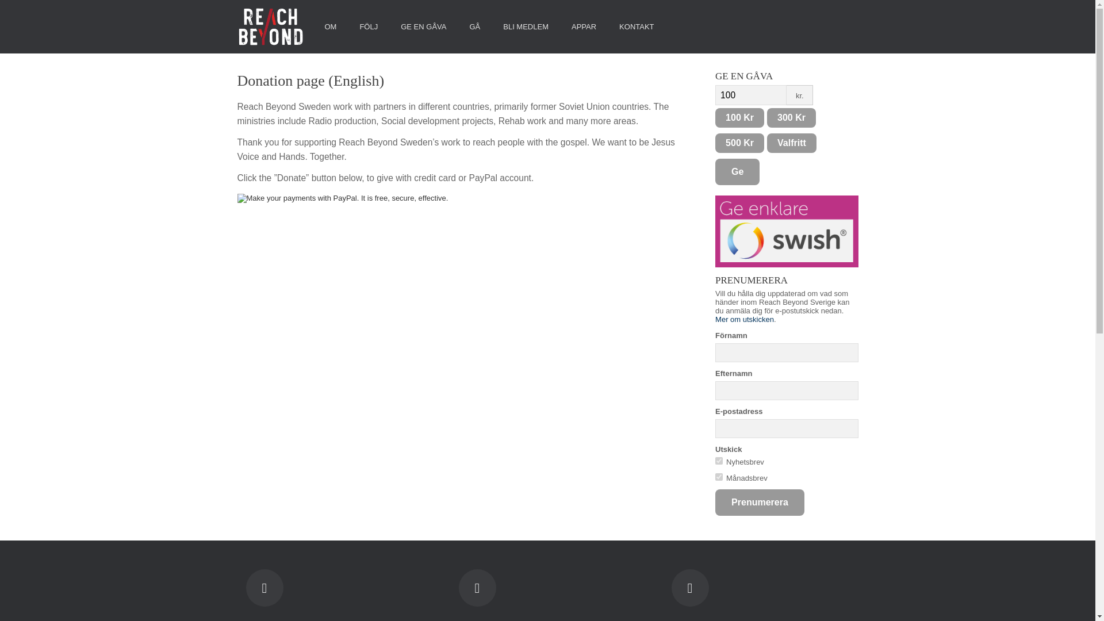 Image resolution: width=1104 pixels, height=621 pixels. I want to click on KONTAKT, so click(637, 26).